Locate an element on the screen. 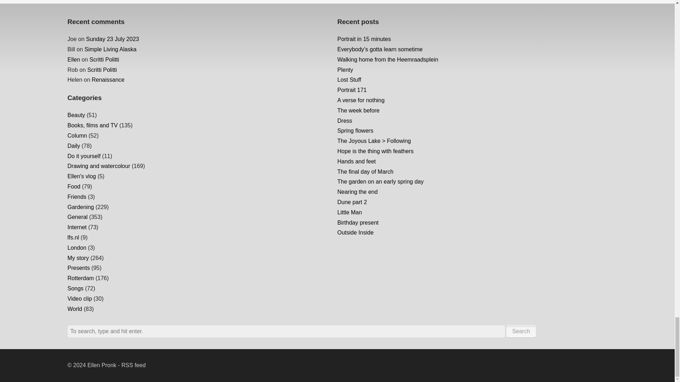 The image size is (680, 382). Daily is located at coordinates (74, 146).